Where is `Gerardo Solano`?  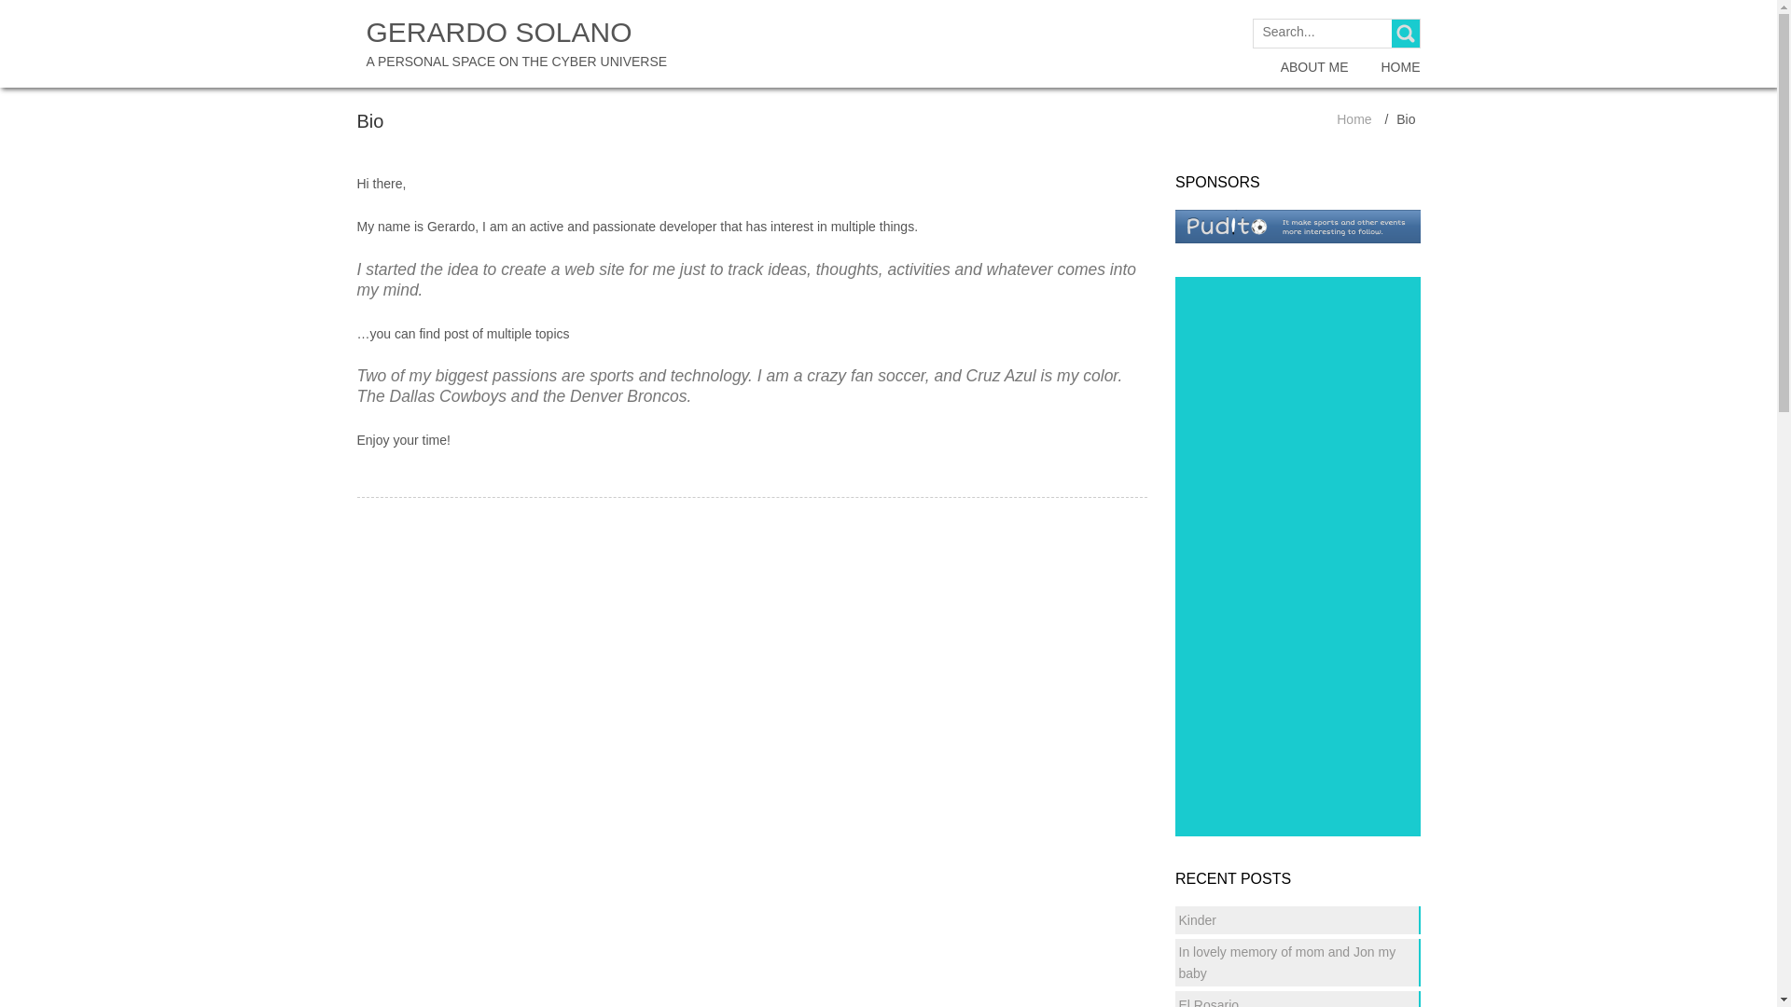
Gerardo Solano is located at coordinates (1354, 119).